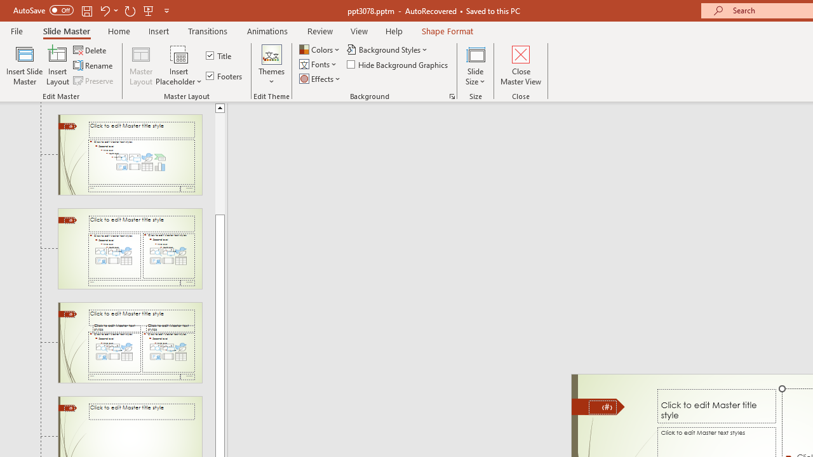 This screenshot has width=813, height=457. I want to click on Insert Slide Master, so click(24, 65).